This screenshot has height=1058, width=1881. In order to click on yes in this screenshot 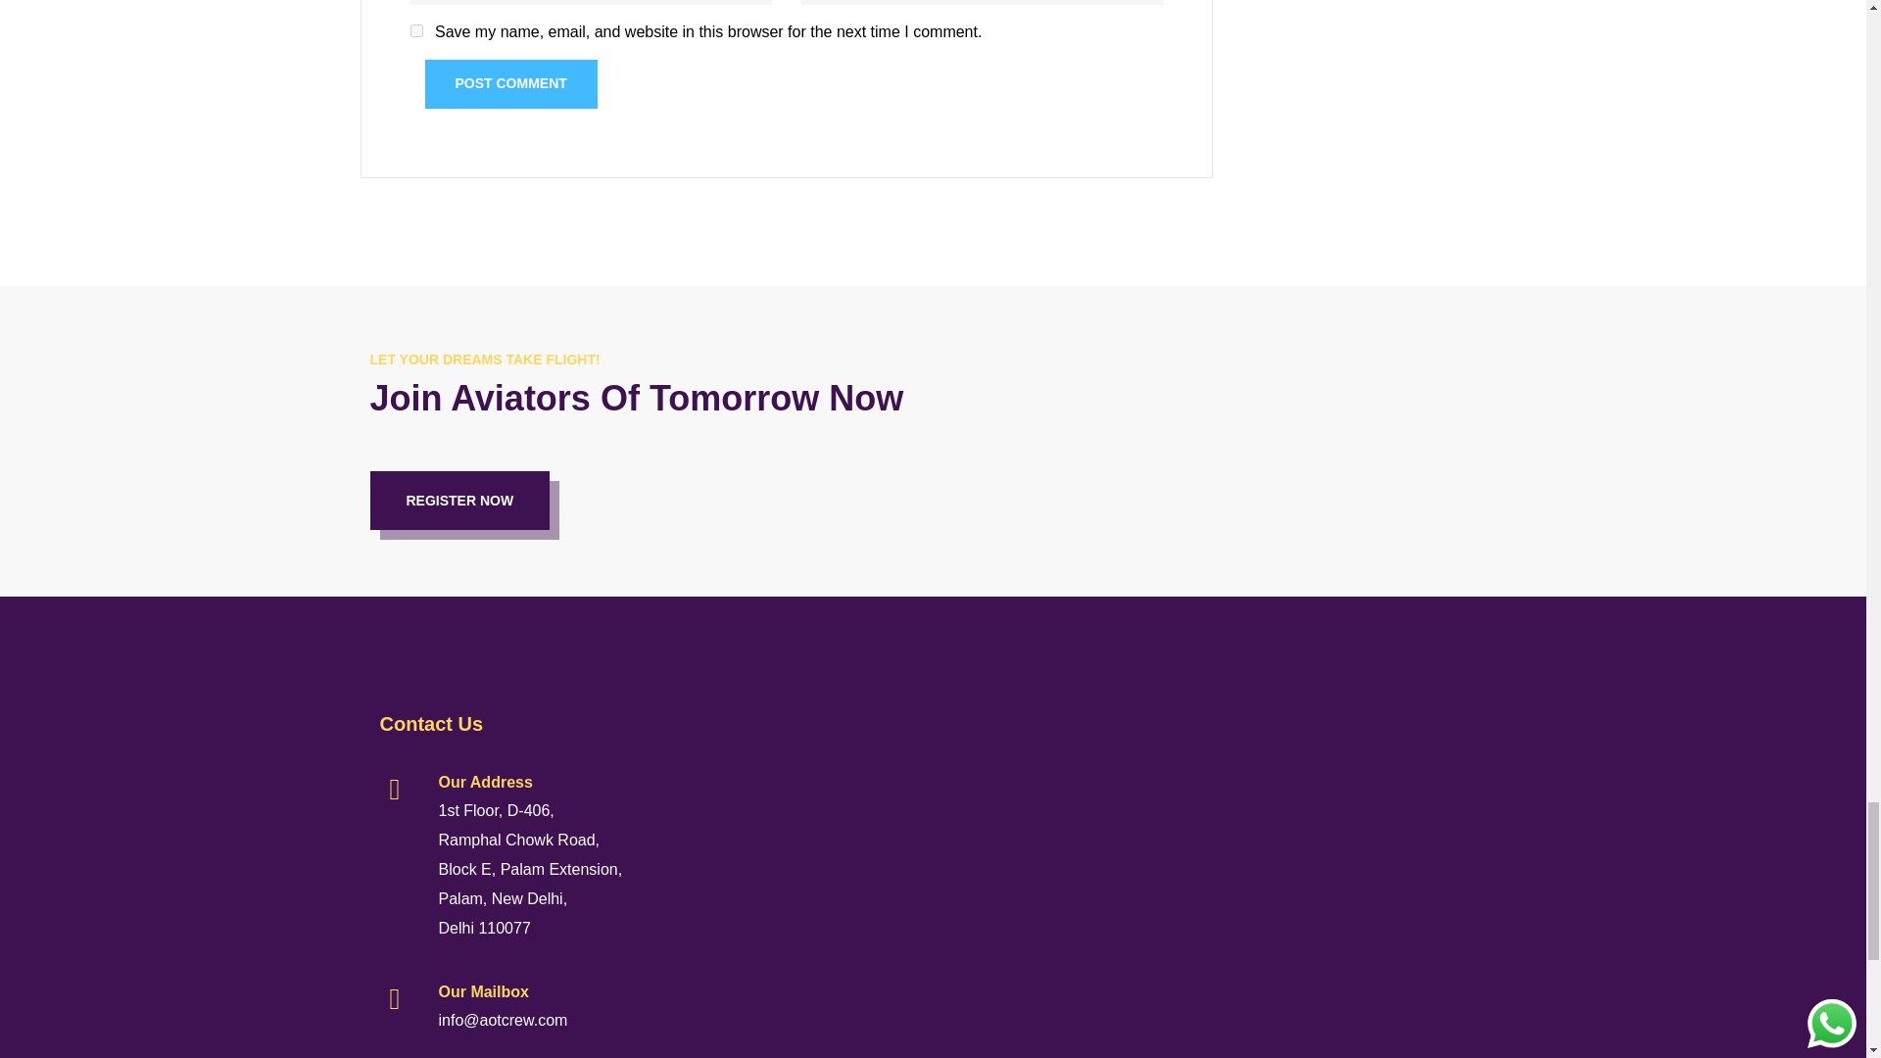, I will do `click(415, 29)`.